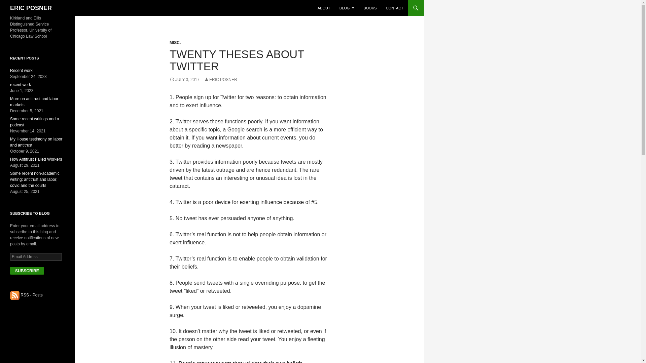 This screenshot has width=646, height=363. What do you see at coordinates (21, 85) in the screenshot?
I see `recent work` at bounding box center [21, 85].